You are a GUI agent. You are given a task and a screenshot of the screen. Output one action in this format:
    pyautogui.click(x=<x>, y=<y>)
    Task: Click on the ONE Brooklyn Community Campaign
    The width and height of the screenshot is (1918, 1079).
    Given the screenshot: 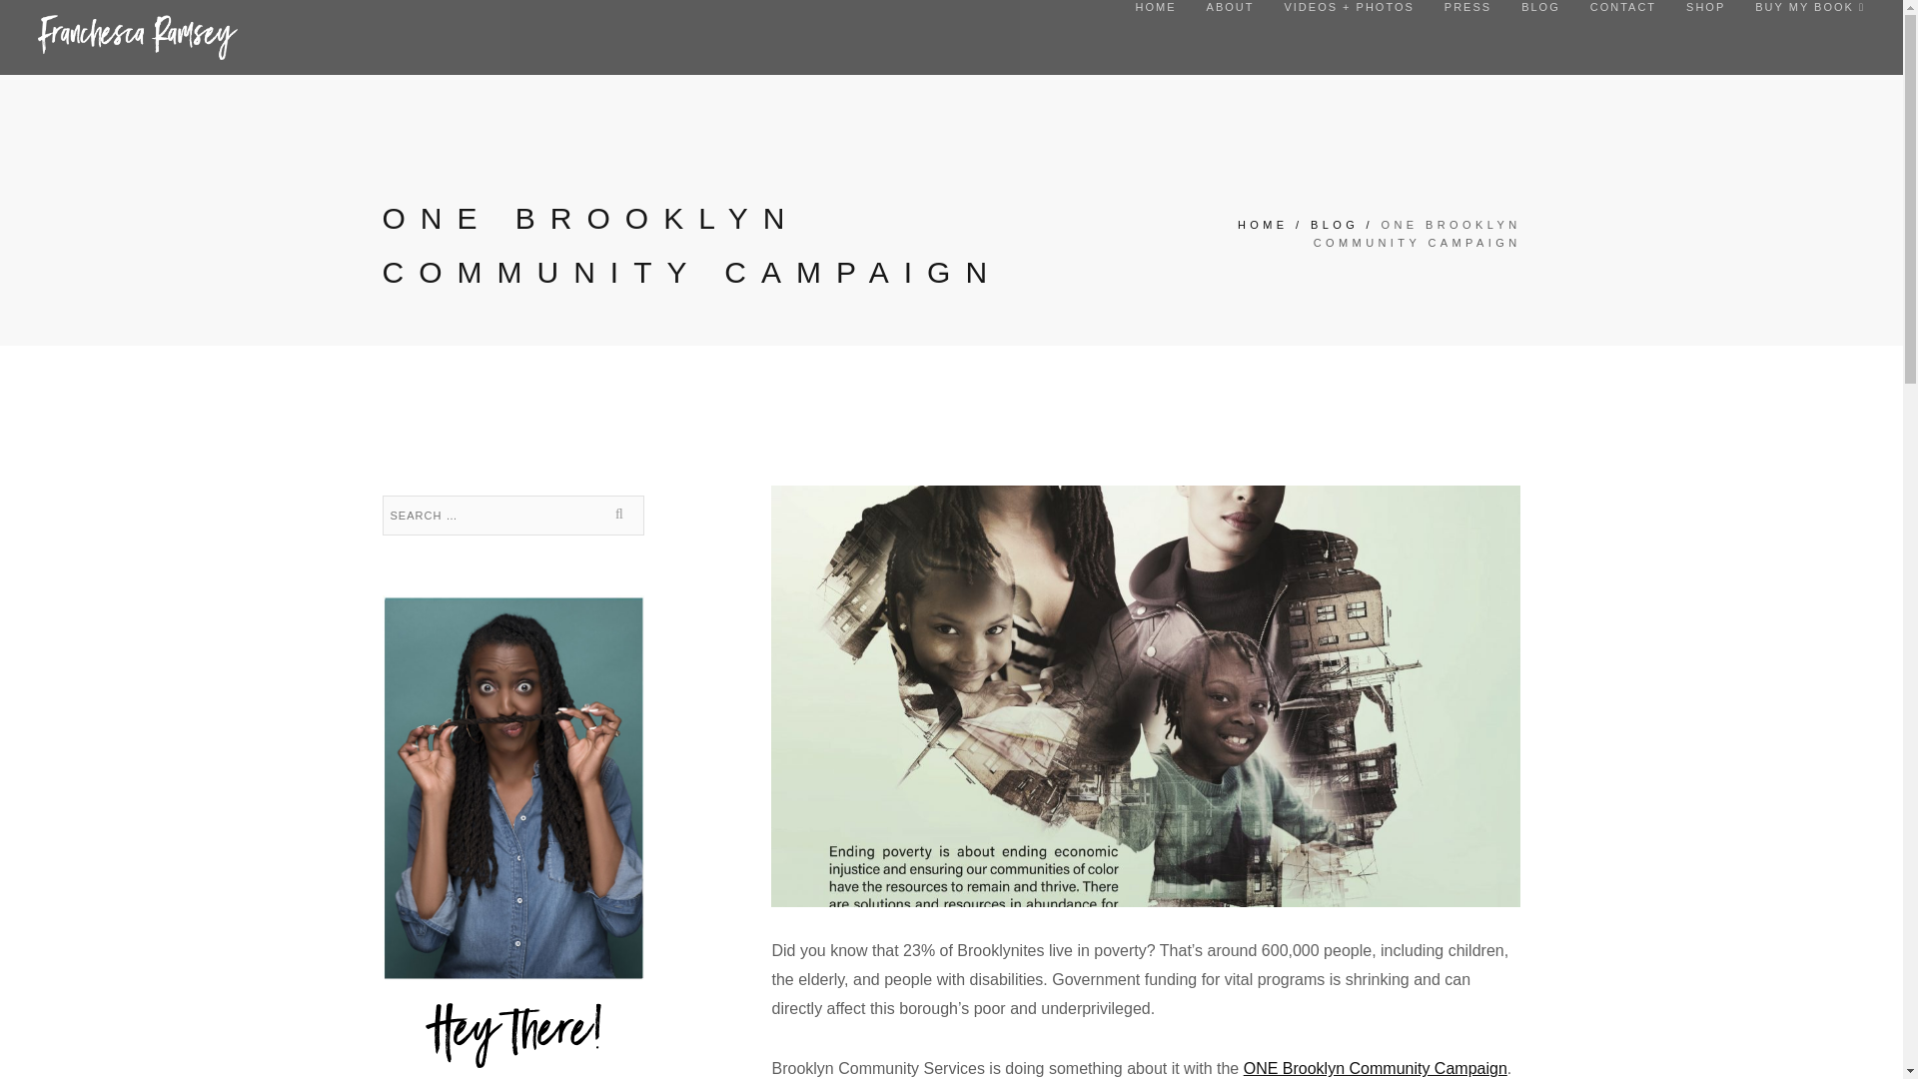 What is the action you would take?
    pyautogui.click(x=1375, y=1067)
    